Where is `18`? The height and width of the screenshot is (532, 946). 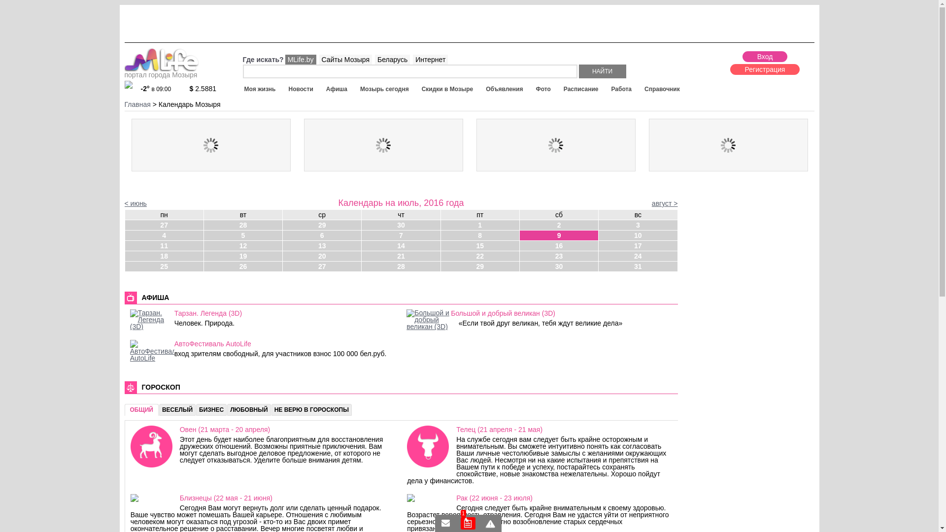
18 is located at coordinates (165, 256).